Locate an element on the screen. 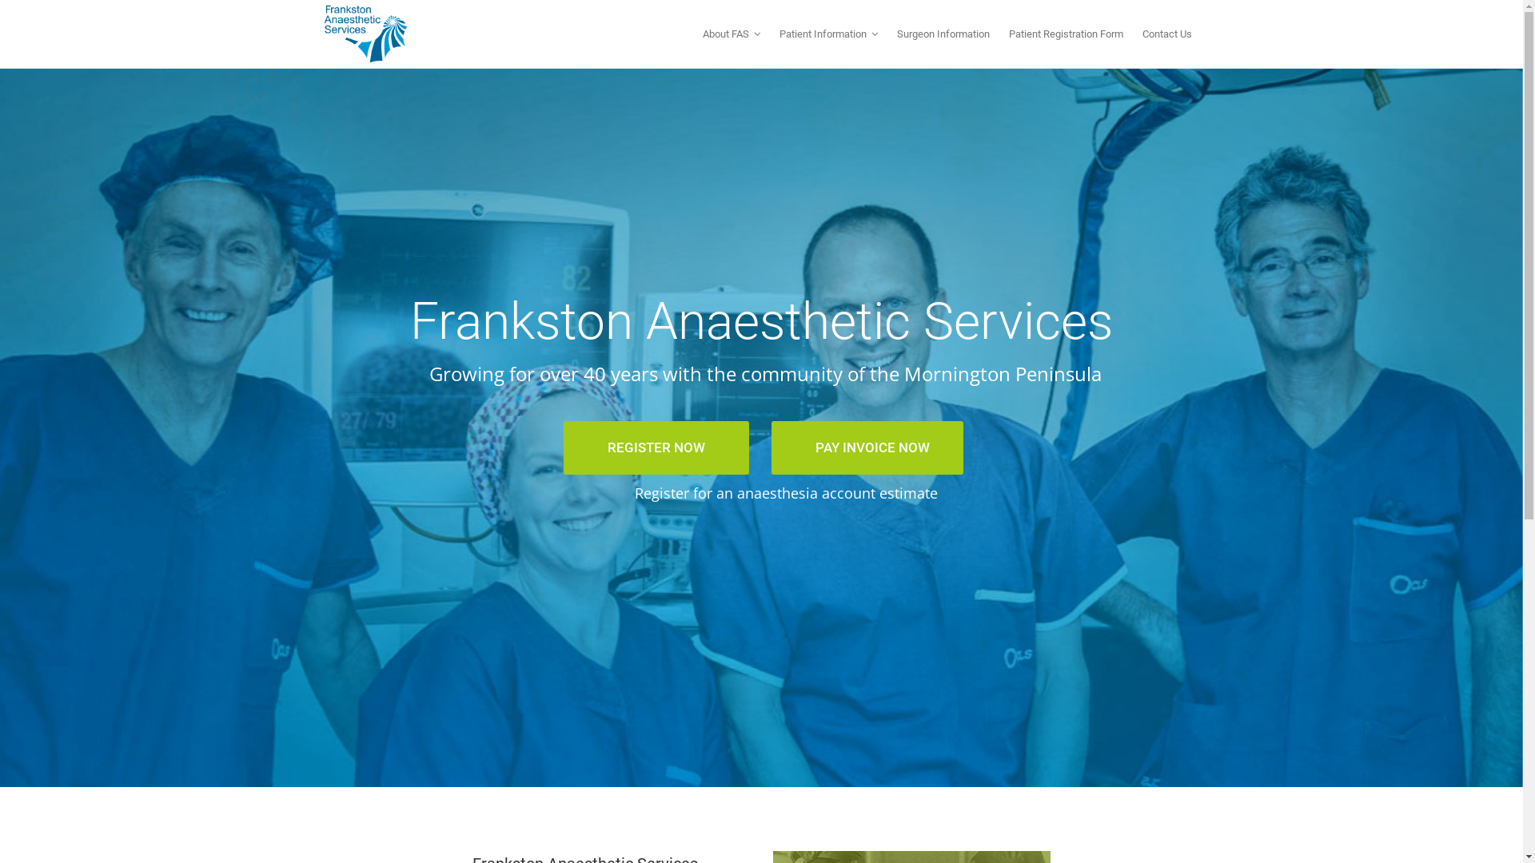 This screenshot has height=863, width=1535. office@fasonline.com.au is located at coordinates (722, 748).